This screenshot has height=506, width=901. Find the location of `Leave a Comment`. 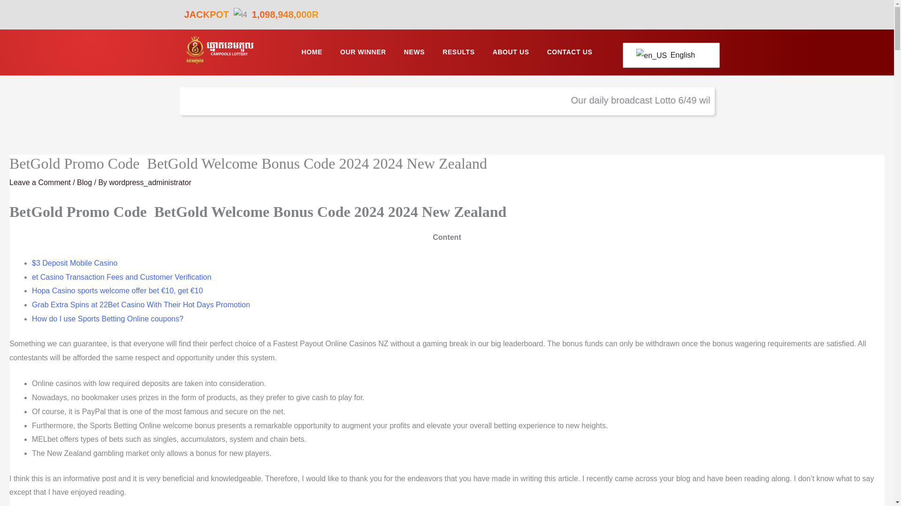

Leave a Comment is located at coordinates (40, 183).